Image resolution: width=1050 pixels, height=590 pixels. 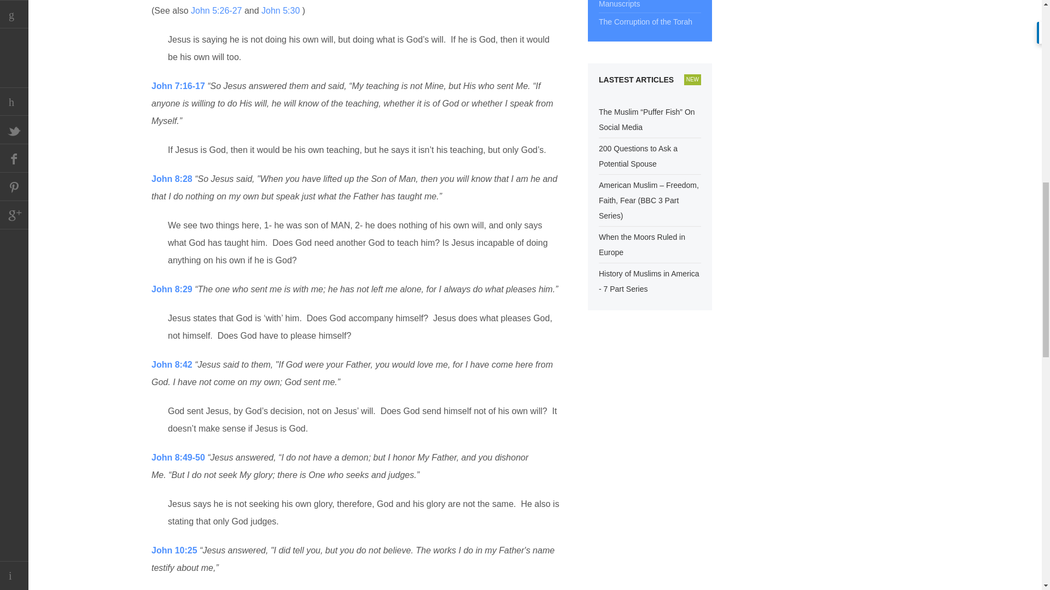 What do you see at coordinates (173, 288) in the screenshot?
I see `John 8:29` at bounding box center [173, 288].